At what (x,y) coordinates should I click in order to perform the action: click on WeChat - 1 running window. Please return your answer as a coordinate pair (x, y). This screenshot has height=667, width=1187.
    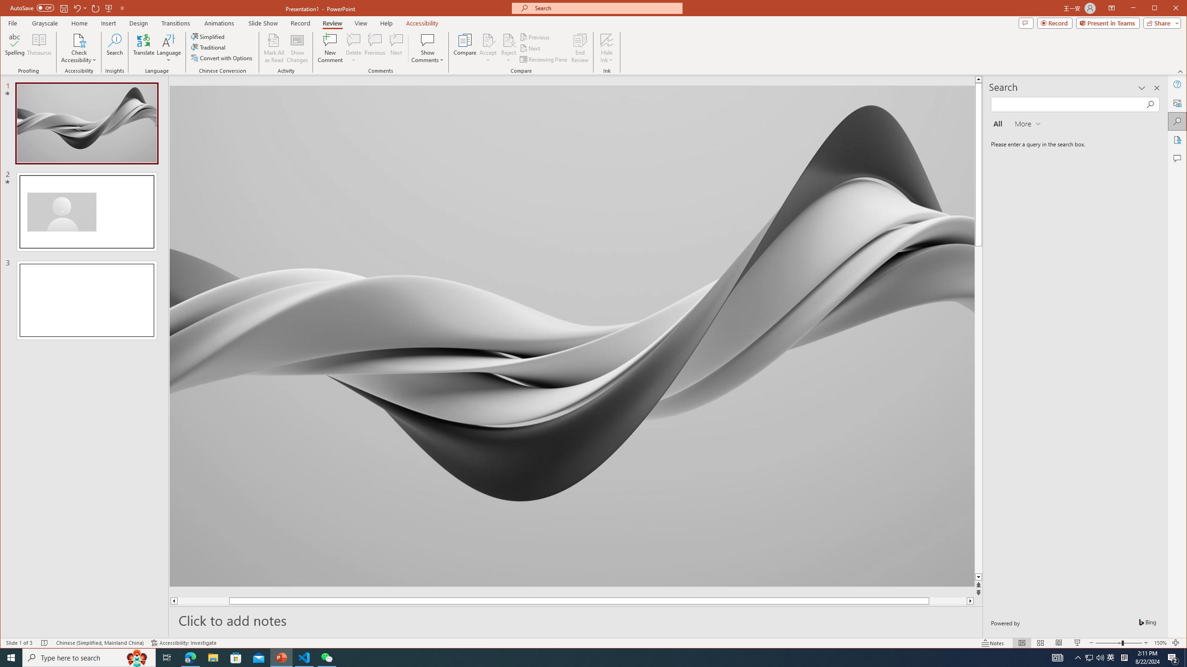
    Looking at the image, I should click on (326, 658).